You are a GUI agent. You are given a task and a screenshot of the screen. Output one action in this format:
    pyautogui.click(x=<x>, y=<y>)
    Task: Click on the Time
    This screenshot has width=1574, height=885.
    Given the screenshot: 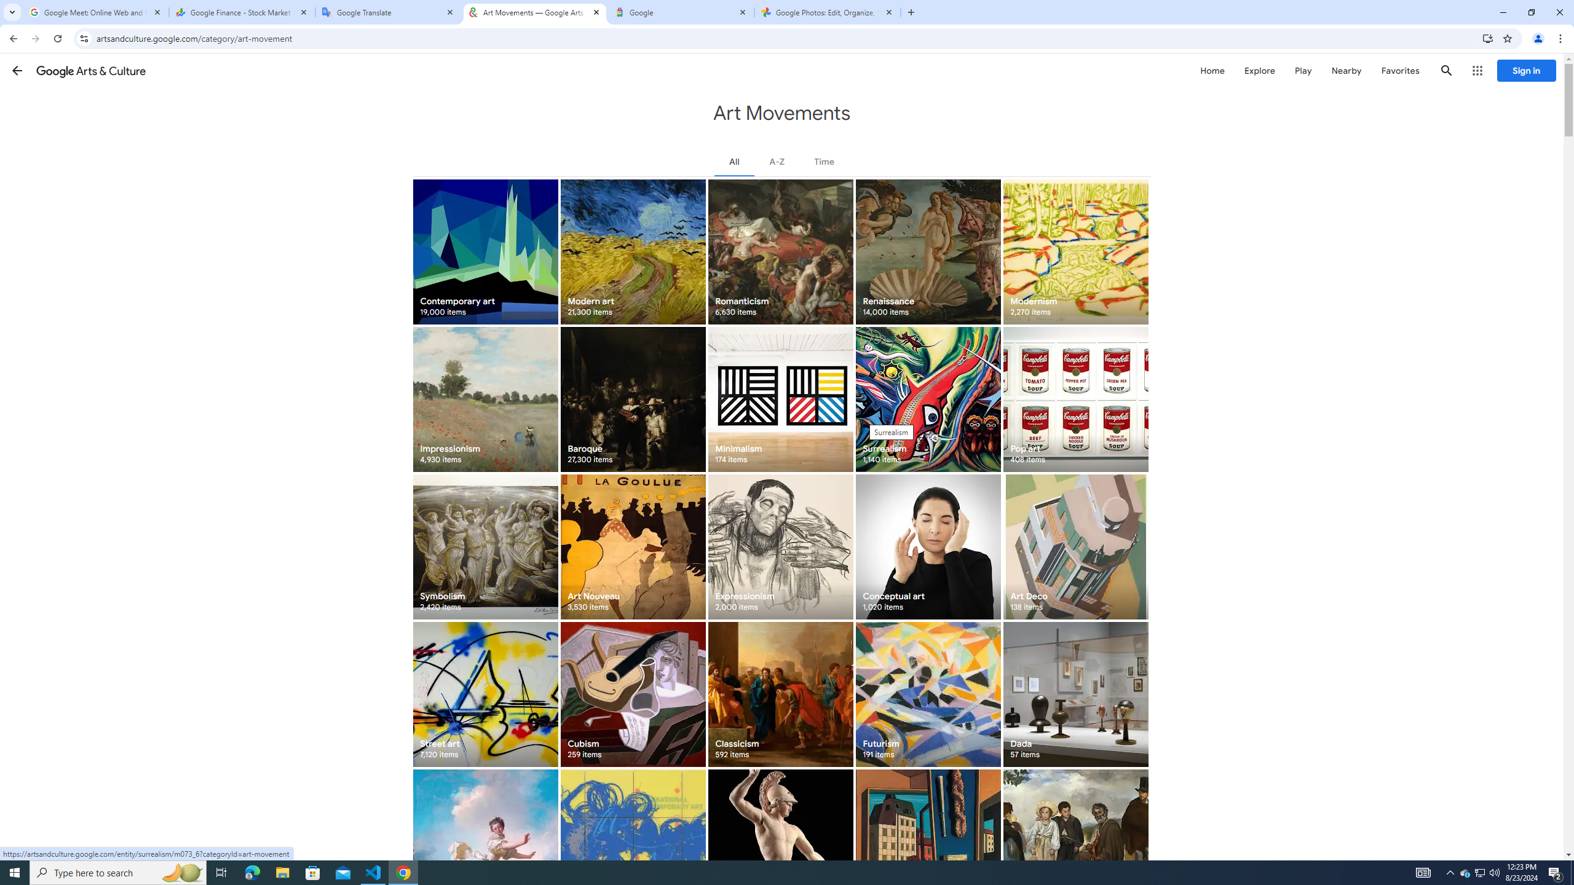 What is the action you would take?
    pyautogui.click(x=824, y=161)
    